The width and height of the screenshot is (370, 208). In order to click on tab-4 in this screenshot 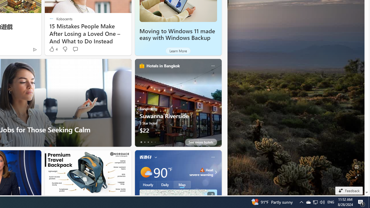, I will do `click(155, 142)`.